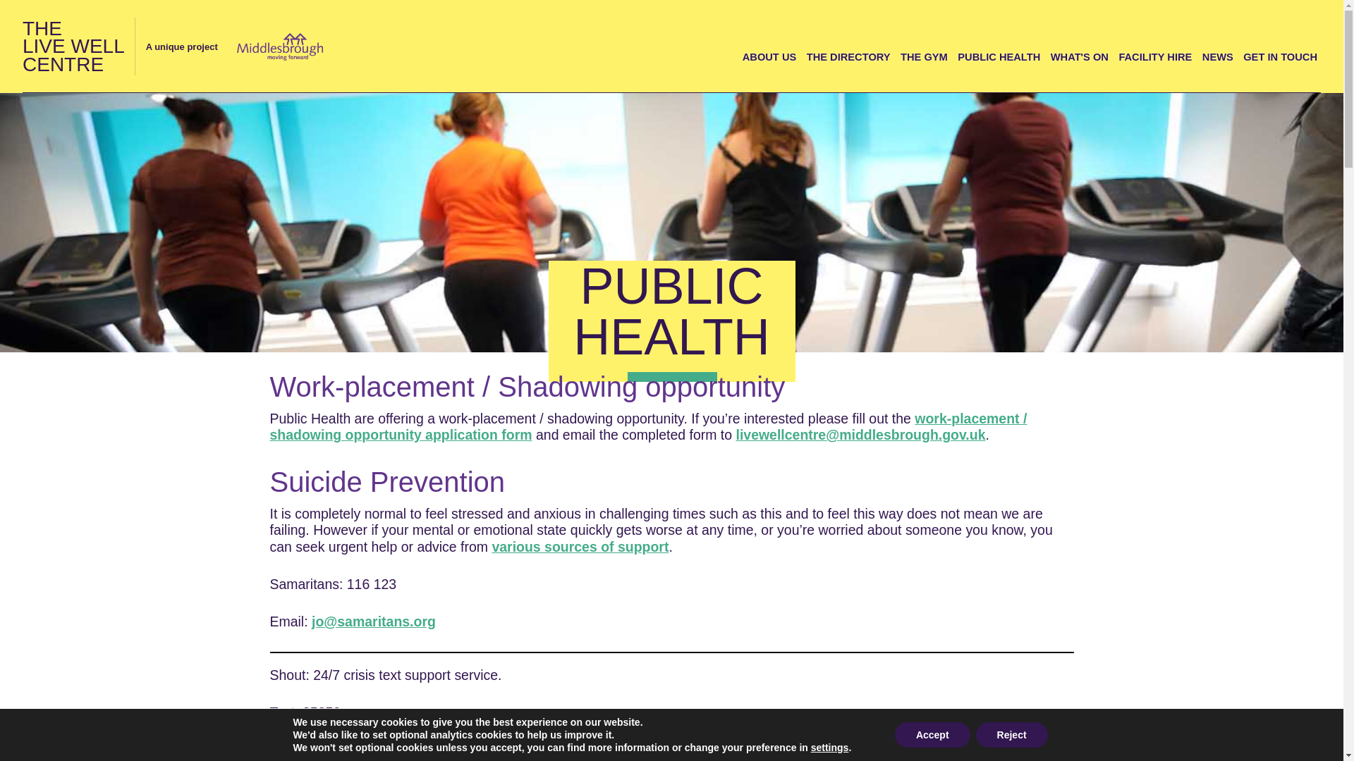  Describe the element at coordinates (1217, 56) in the screenshot. I see `NEWS` at that location.